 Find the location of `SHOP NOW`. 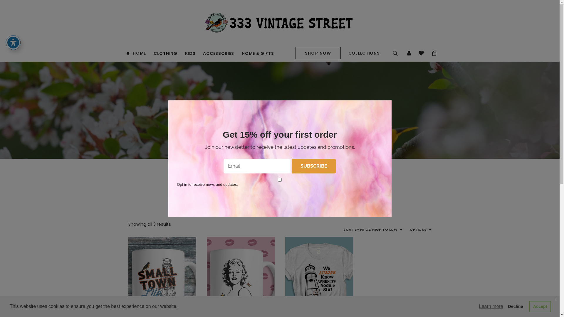

SHOP NOW is located at coordinates (320, 53).